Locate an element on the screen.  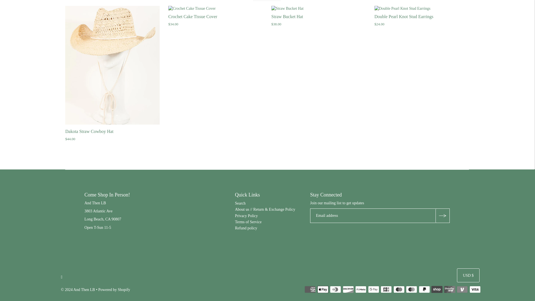
Venmo is located at coordinates (462, 289).